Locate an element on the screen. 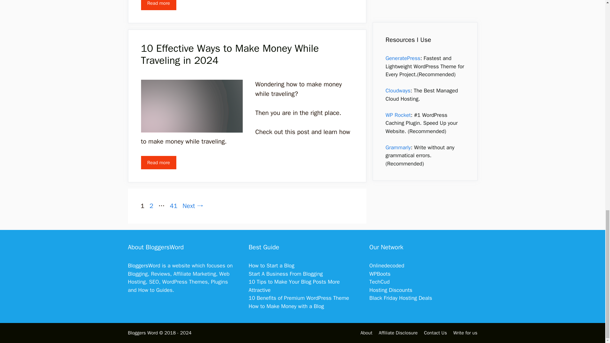  Read more is located at coordinates (158, 163).